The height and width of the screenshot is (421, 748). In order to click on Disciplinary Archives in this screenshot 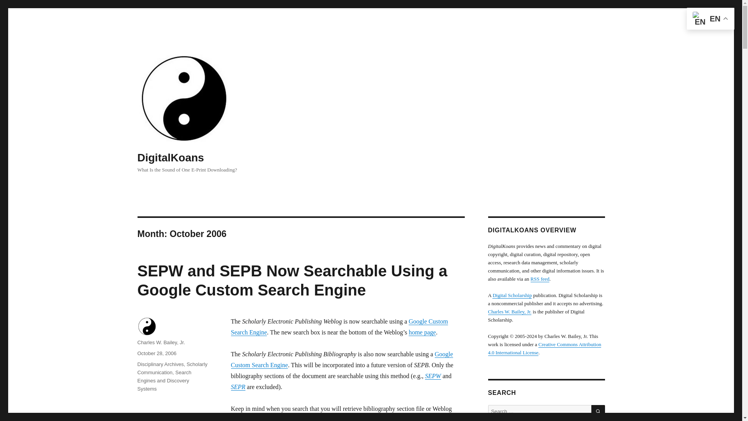, I will do `click(160, 364)`.